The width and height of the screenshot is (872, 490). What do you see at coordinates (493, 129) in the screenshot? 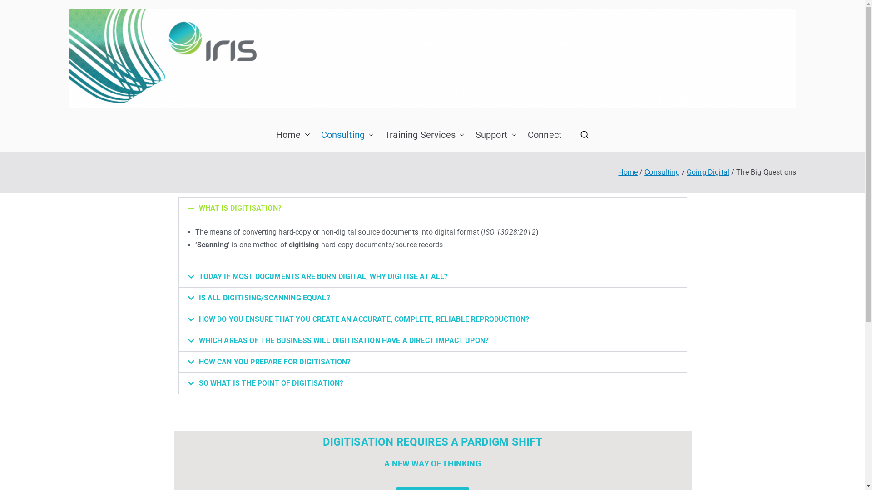
I see `Iris Consulting` at bounding box center [493, 129].